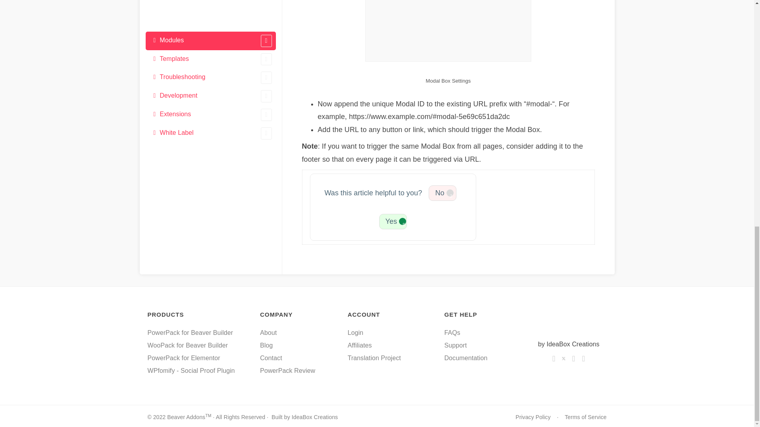  What do you see at coordinates (568, 322) in the screenshot?
I see `beaver-addons-logo` at bounding box center [568, 322].